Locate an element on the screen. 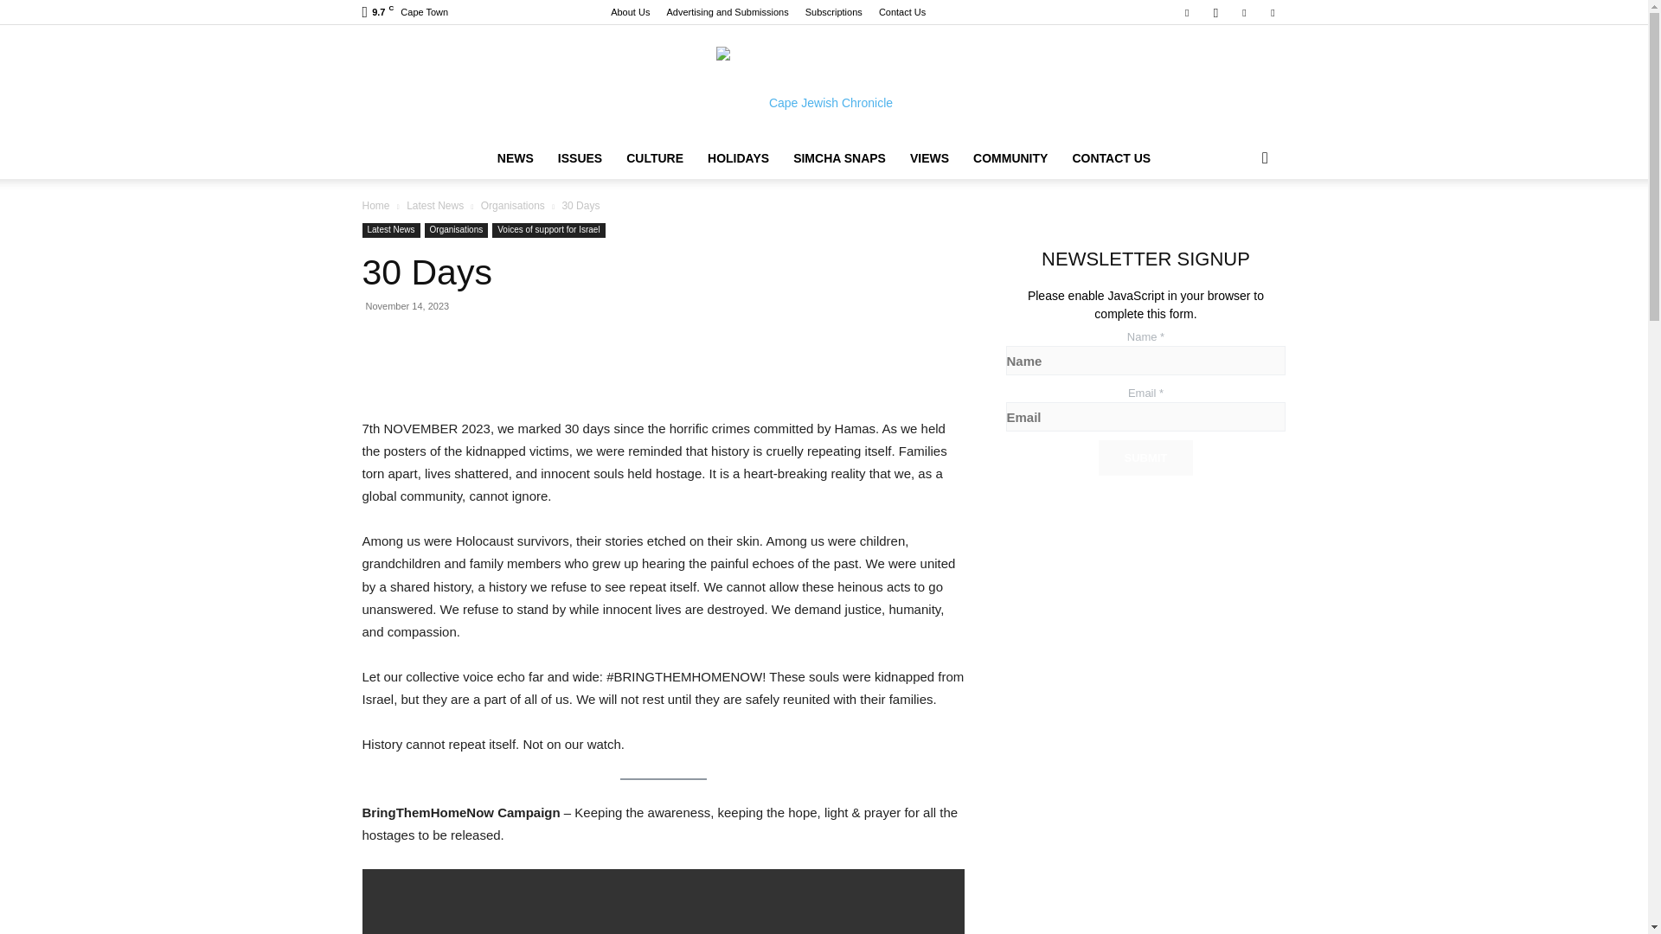  Instagram is located at coordinates (1215, 12).